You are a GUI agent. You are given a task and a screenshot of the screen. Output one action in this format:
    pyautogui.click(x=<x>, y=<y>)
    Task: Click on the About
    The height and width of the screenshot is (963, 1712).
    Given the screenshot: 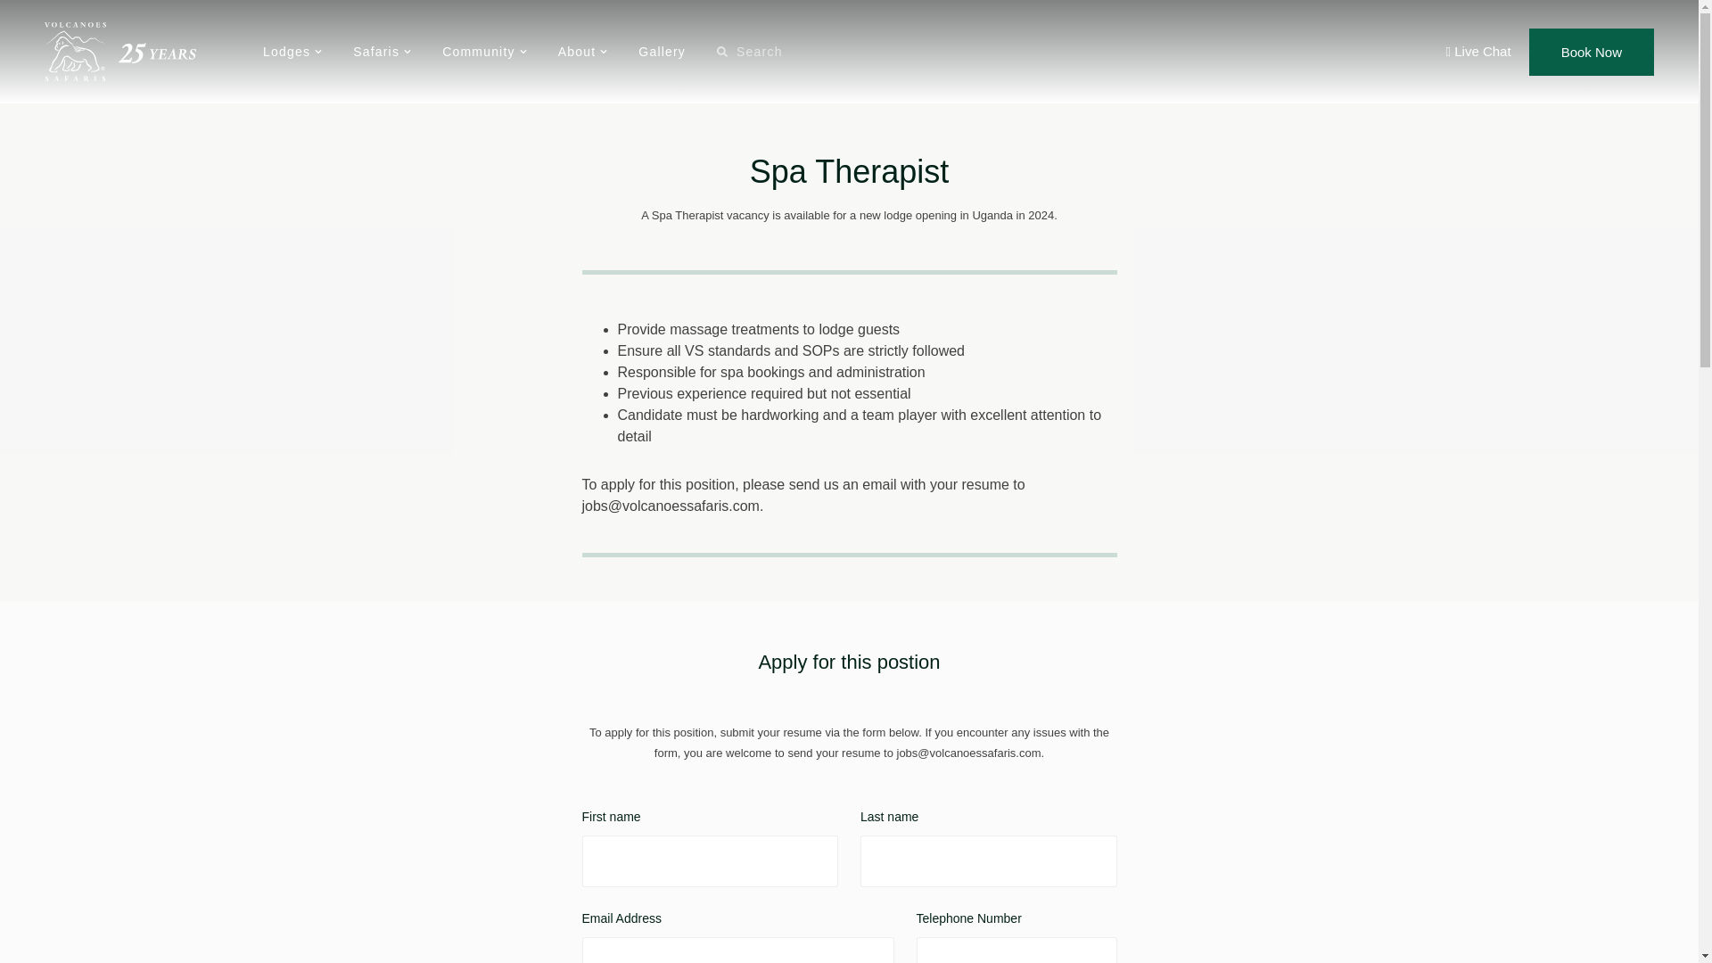 What is the action you would take?
    pyautogui.click(x=582, y=52)
    